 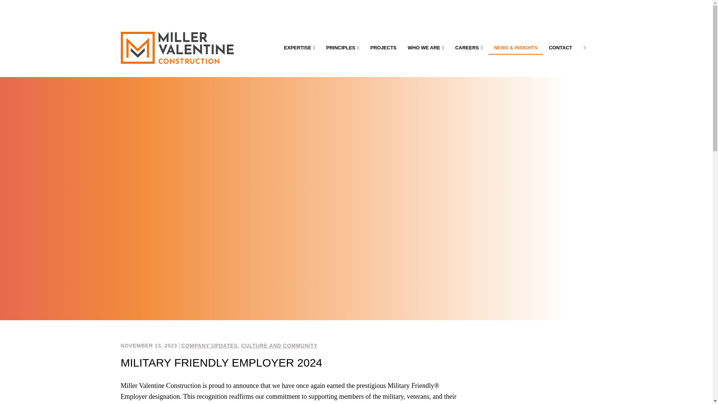 What do you see at coordinates (209, 346) in the screenshot?
I see `COMPANY UPDATES` at bounding box center [209, 346].